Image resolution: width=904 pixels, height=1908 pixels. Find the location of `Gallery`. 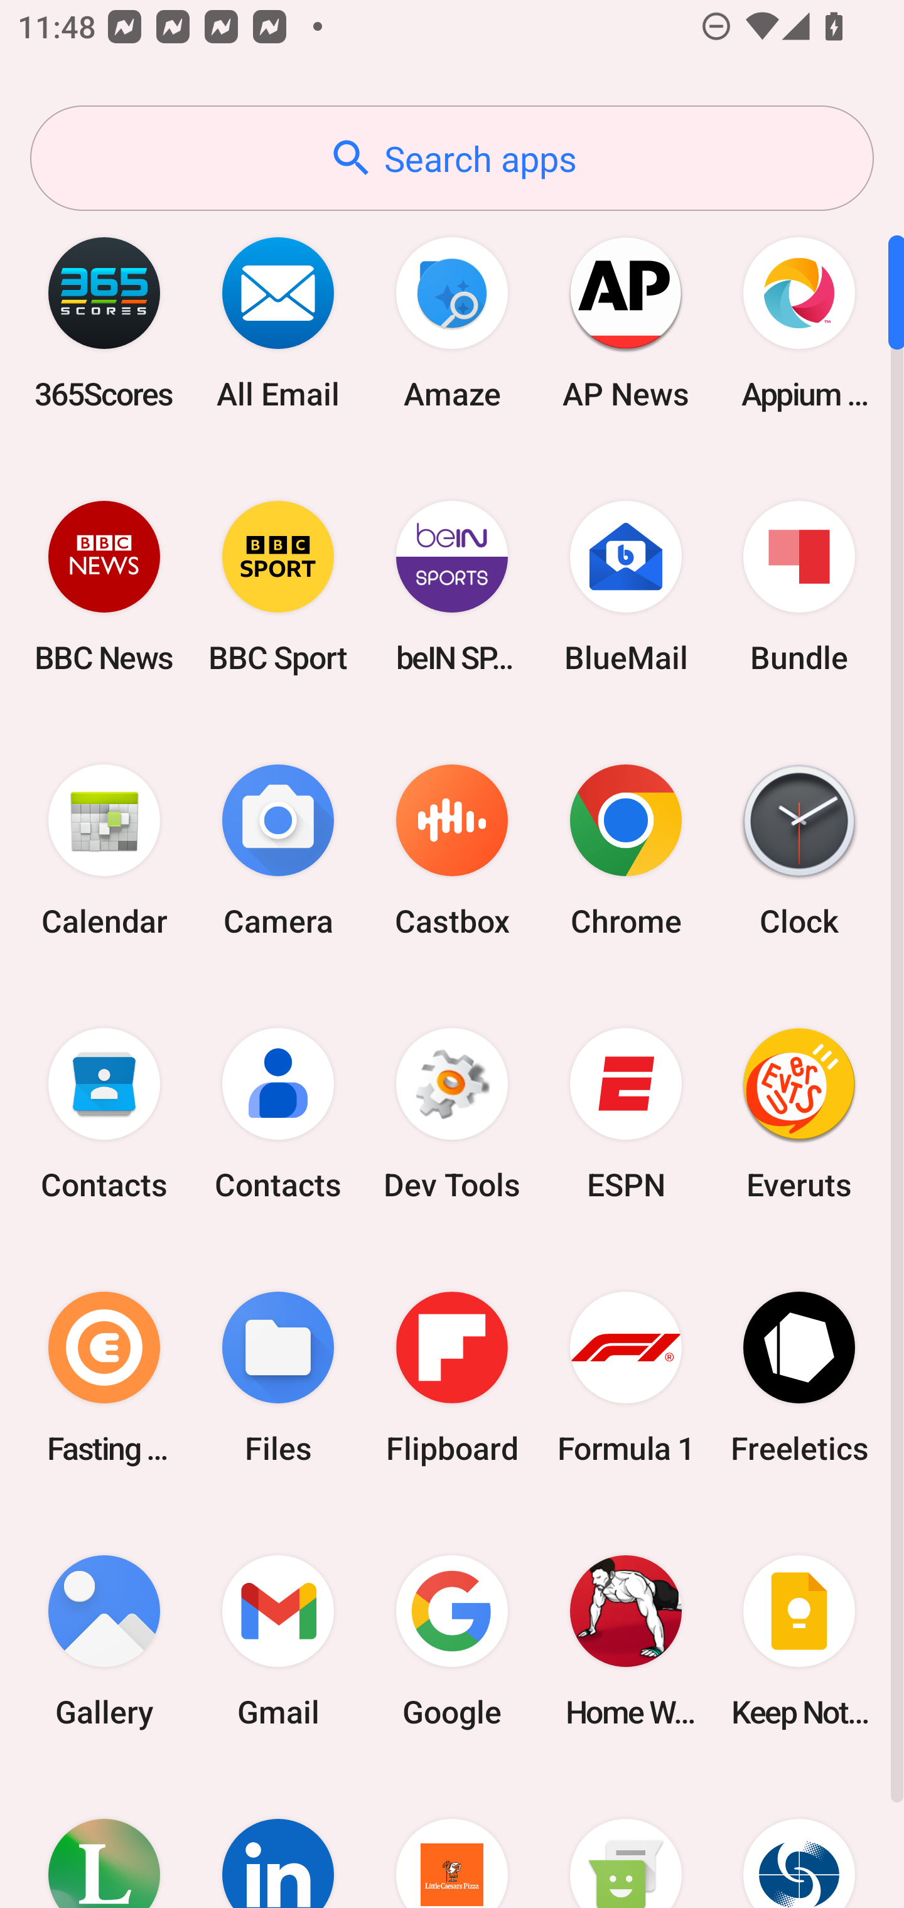

Gallery is located at coordinates (104, 1641).